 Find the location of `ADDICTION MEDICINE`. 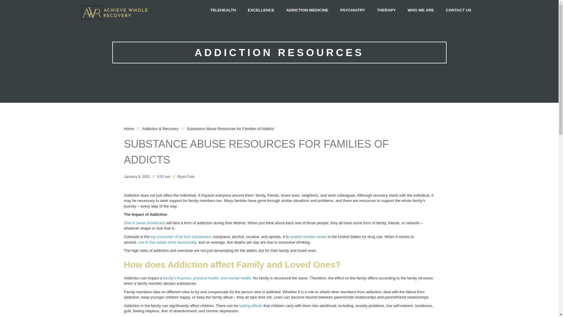

ADDICTION MEDICINE is located at coordinates (307, 10).